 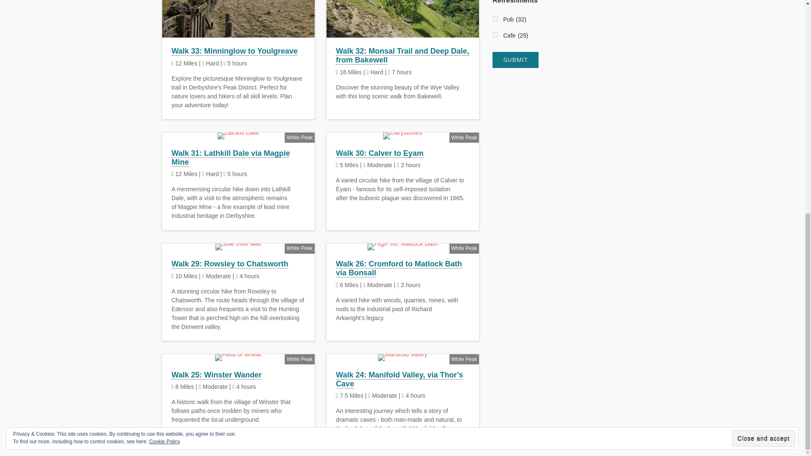 I want to click on Walk 30: Calver to Eyam, so click(x=379, y=153).